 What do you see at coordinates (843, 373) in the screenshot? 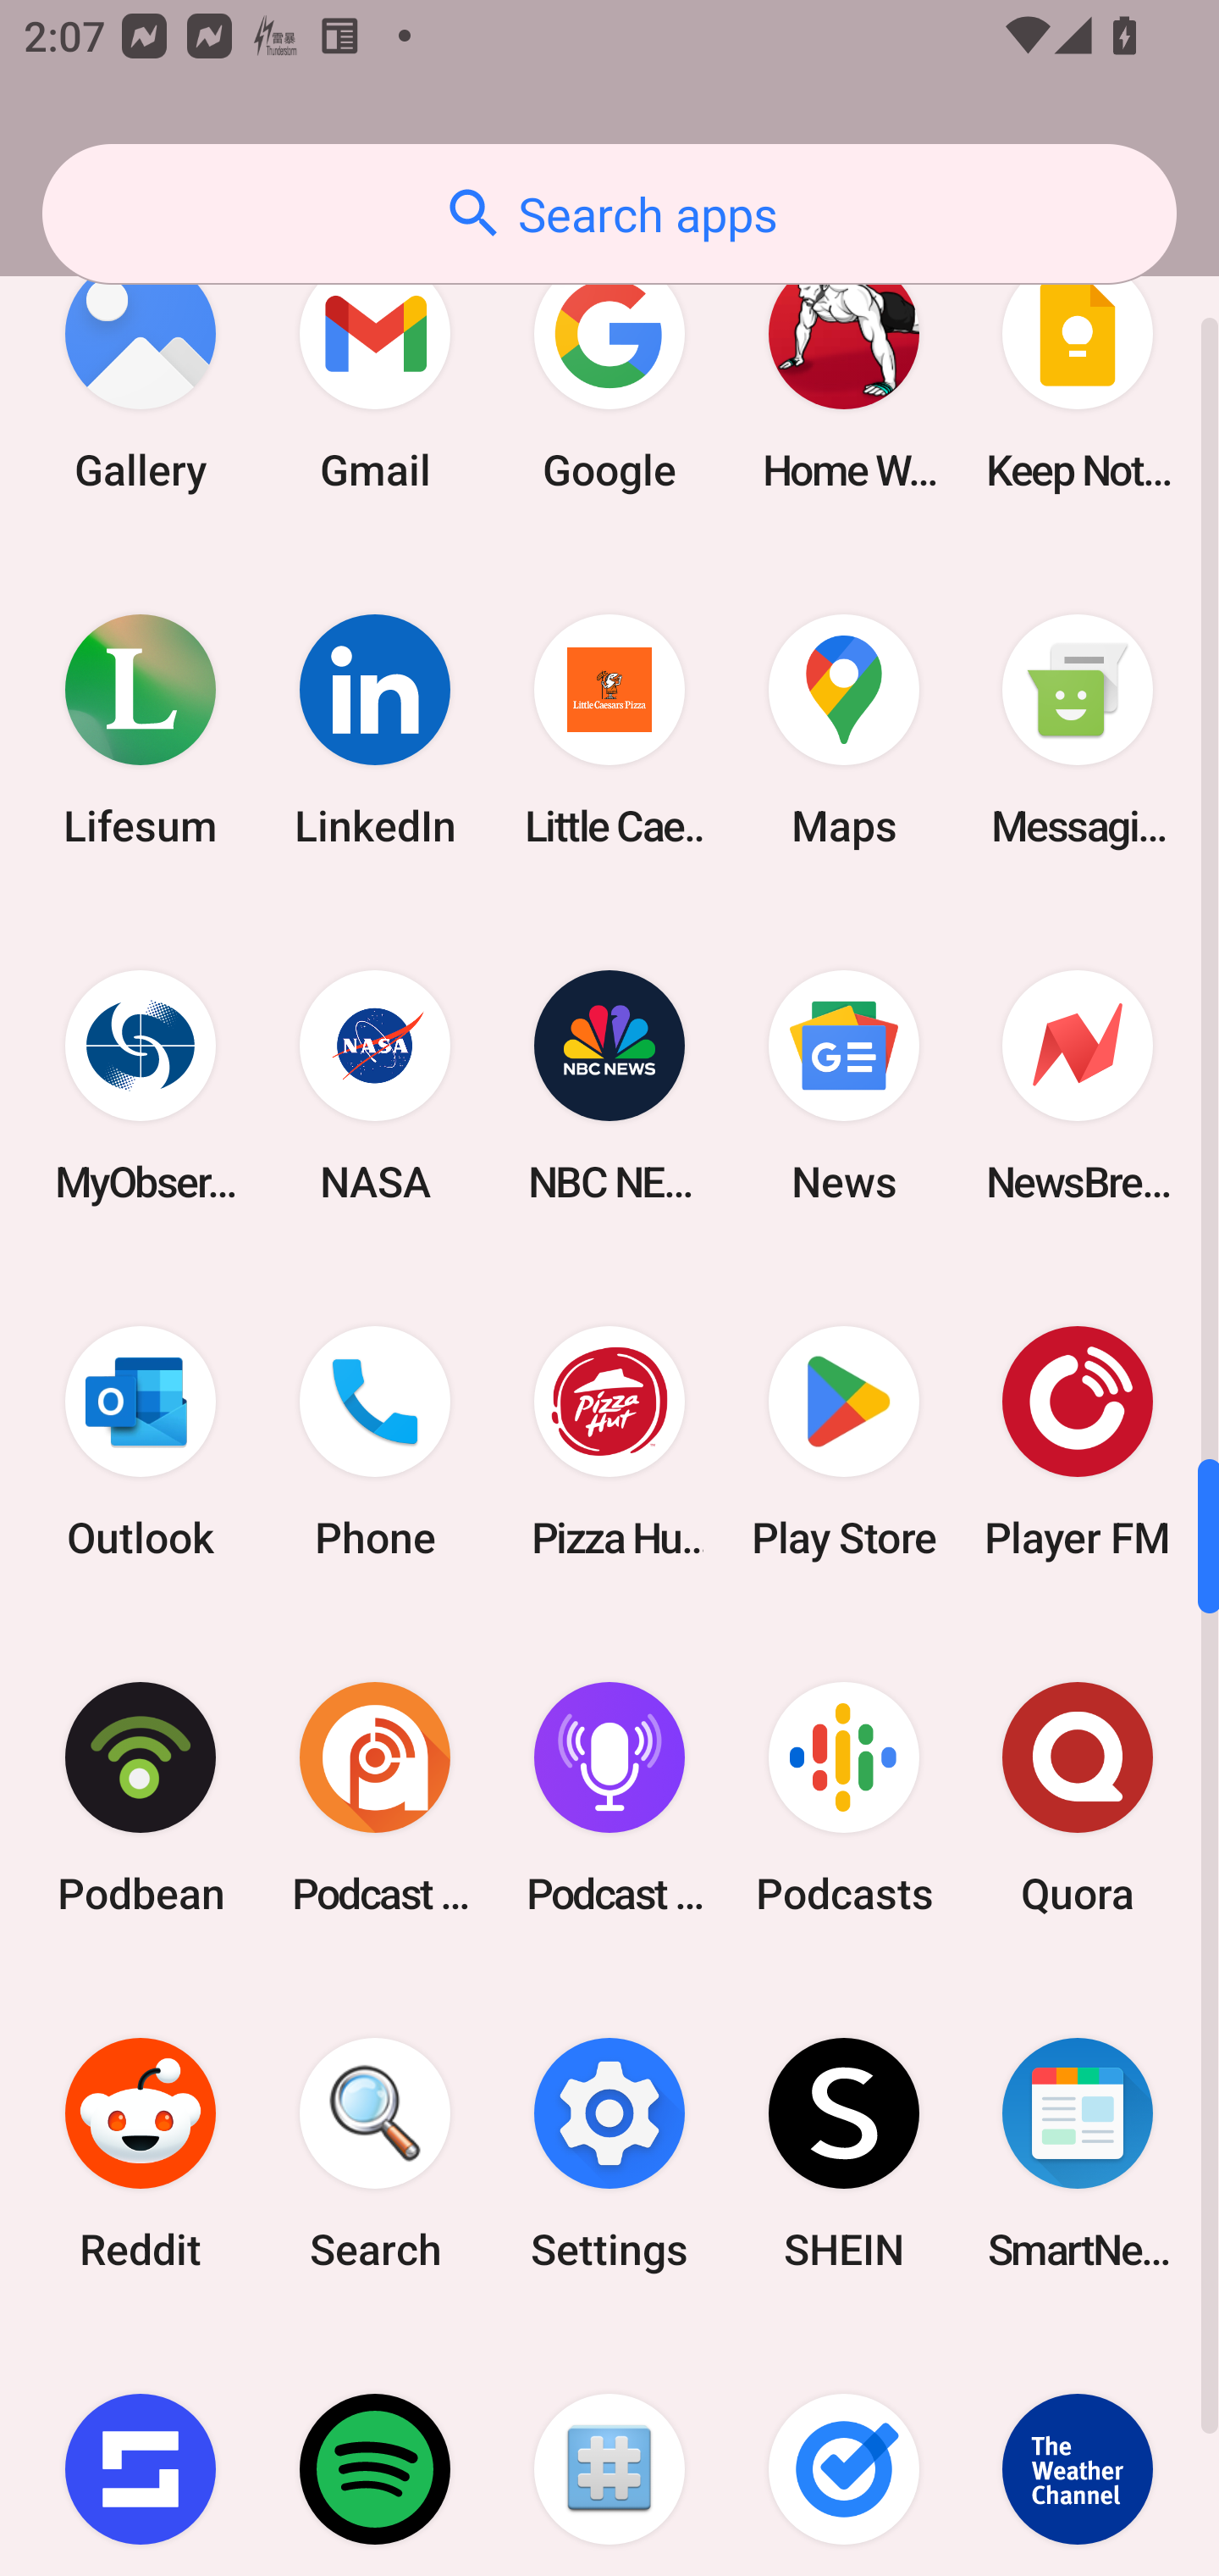
I see `Home Workout` at bounding box center [843, 373].